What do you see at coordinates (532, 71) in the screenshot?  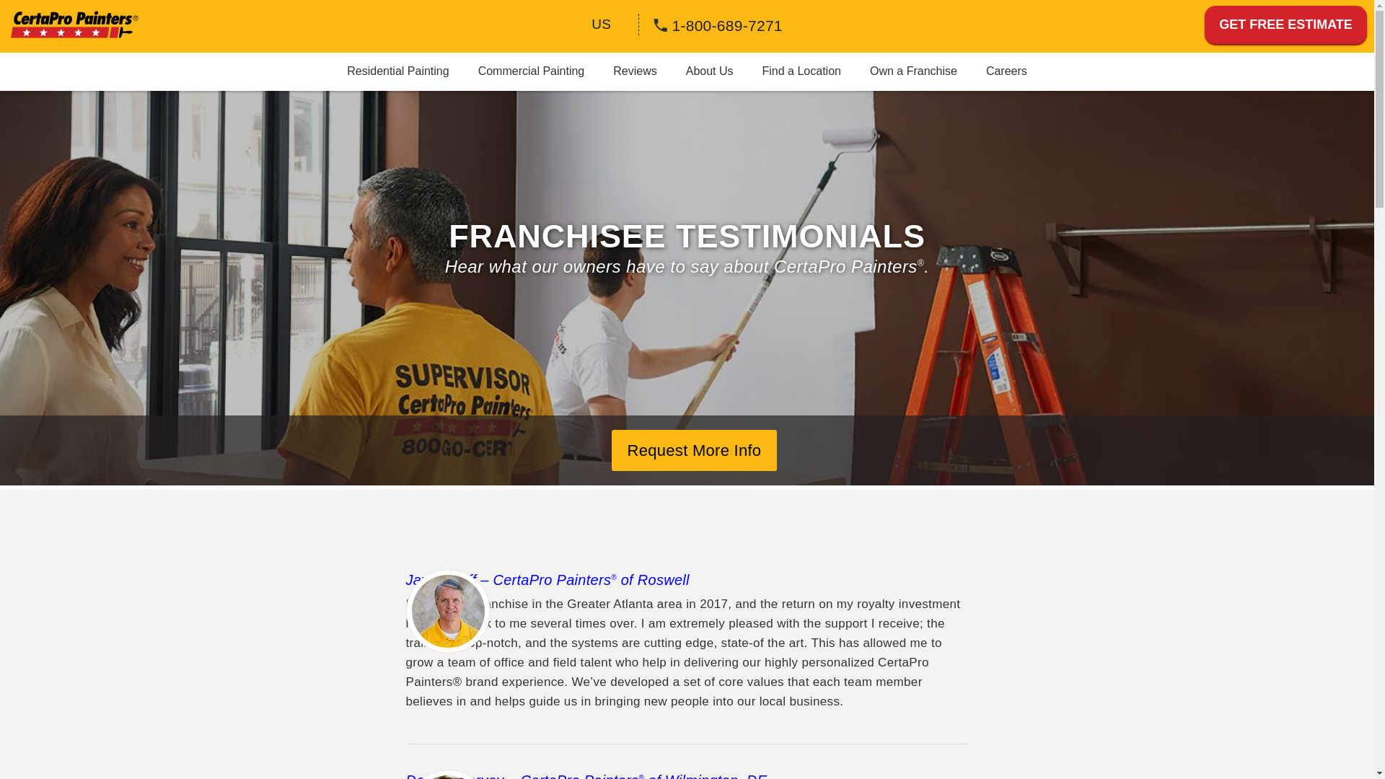 I see `Commercial Painting` at bounding box center [532, 71].